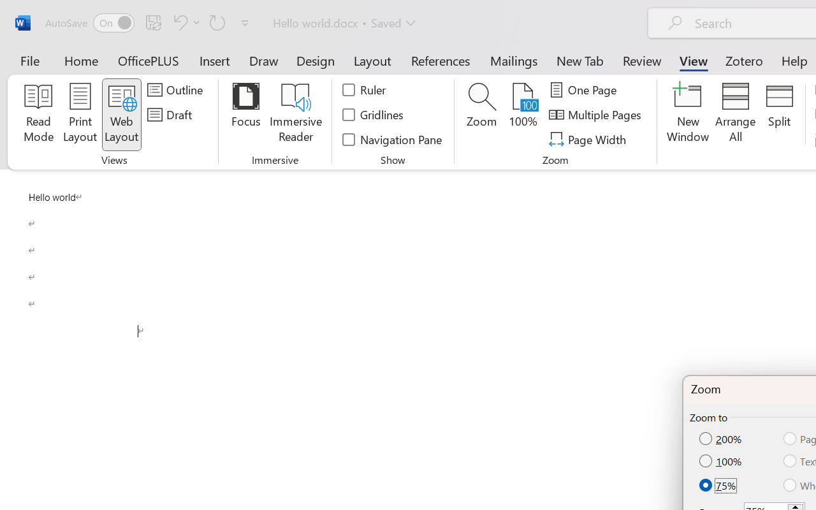 This screenshot has width=816, height=510. What do you see at coordinates (149, 60) in the screenshot?
I see `OfficePLUS` at bounding box center [149, 60].